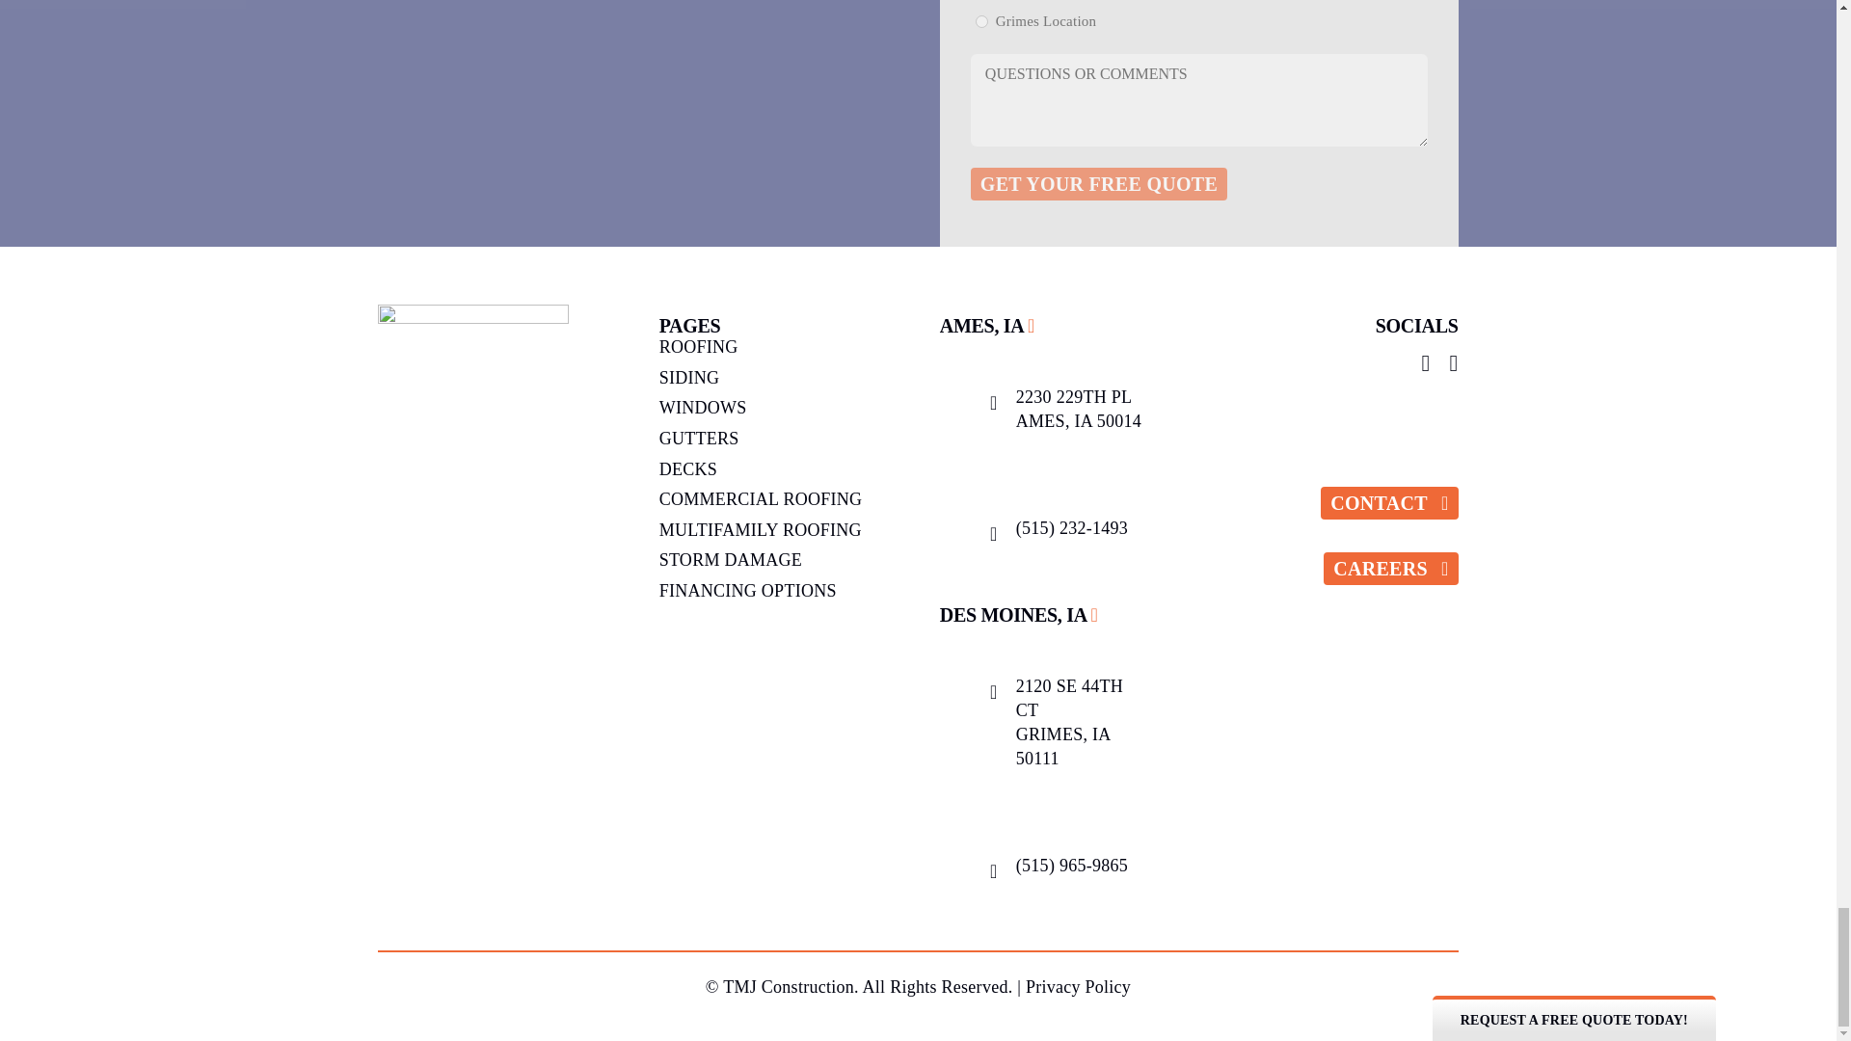 The image size is (1851, 1041). What do you see at coordinates (981, 21) in the screenshot?
I see `Grimes Location` at bounding box center [981, 21].